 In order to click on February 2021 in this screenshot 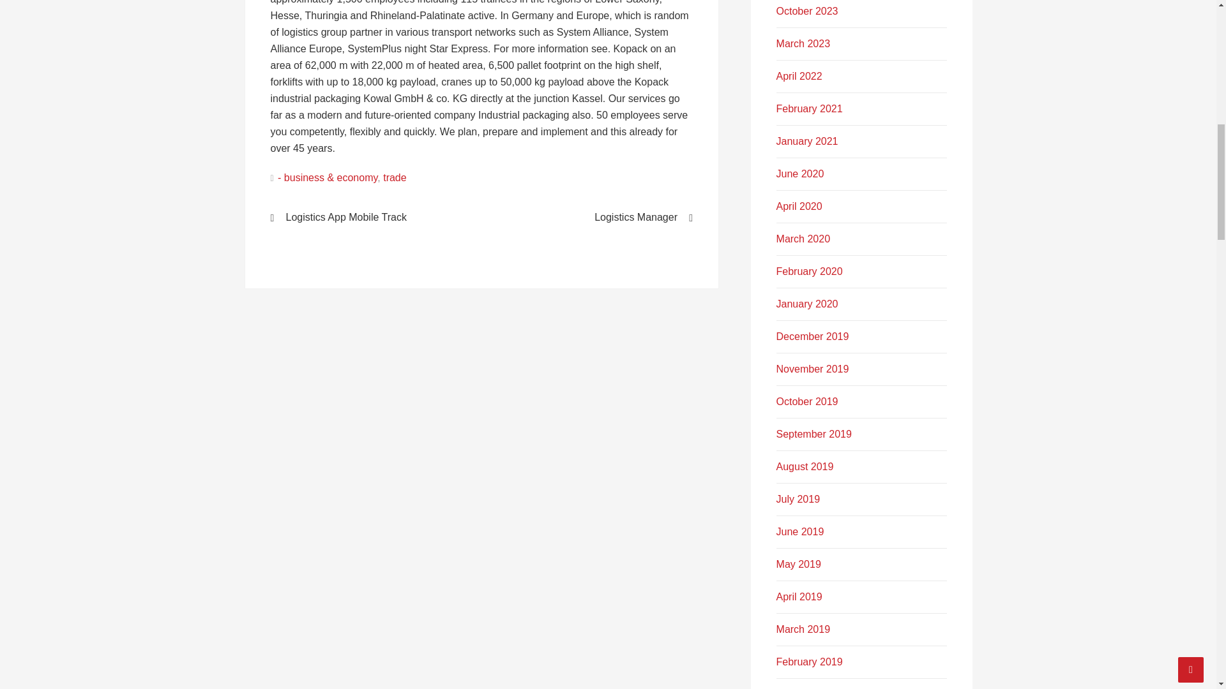, I will do `click(810, 108)`.